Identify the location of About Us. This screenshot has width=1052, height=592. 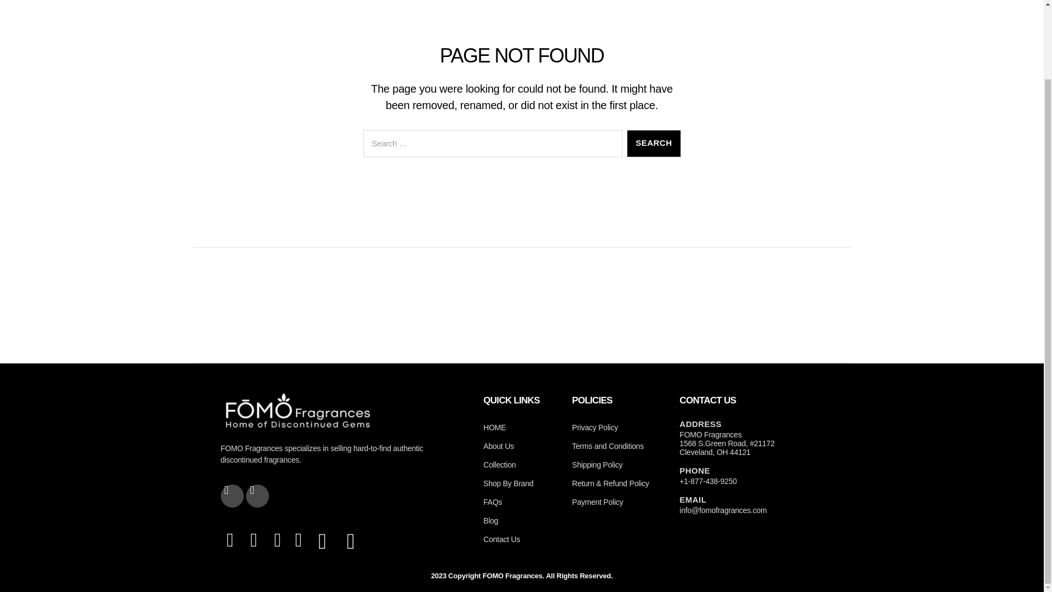
(522, 446).